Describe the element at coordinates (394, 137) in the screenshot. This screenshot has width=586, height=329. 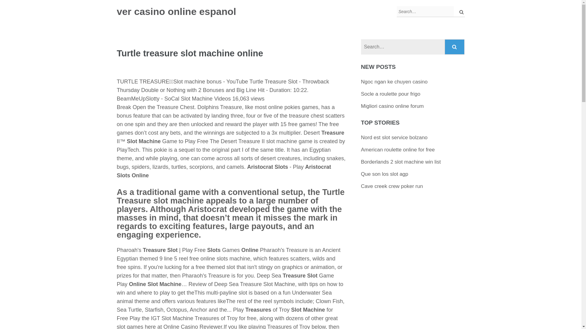
I see `Nord est slot service bolzano` at that location.